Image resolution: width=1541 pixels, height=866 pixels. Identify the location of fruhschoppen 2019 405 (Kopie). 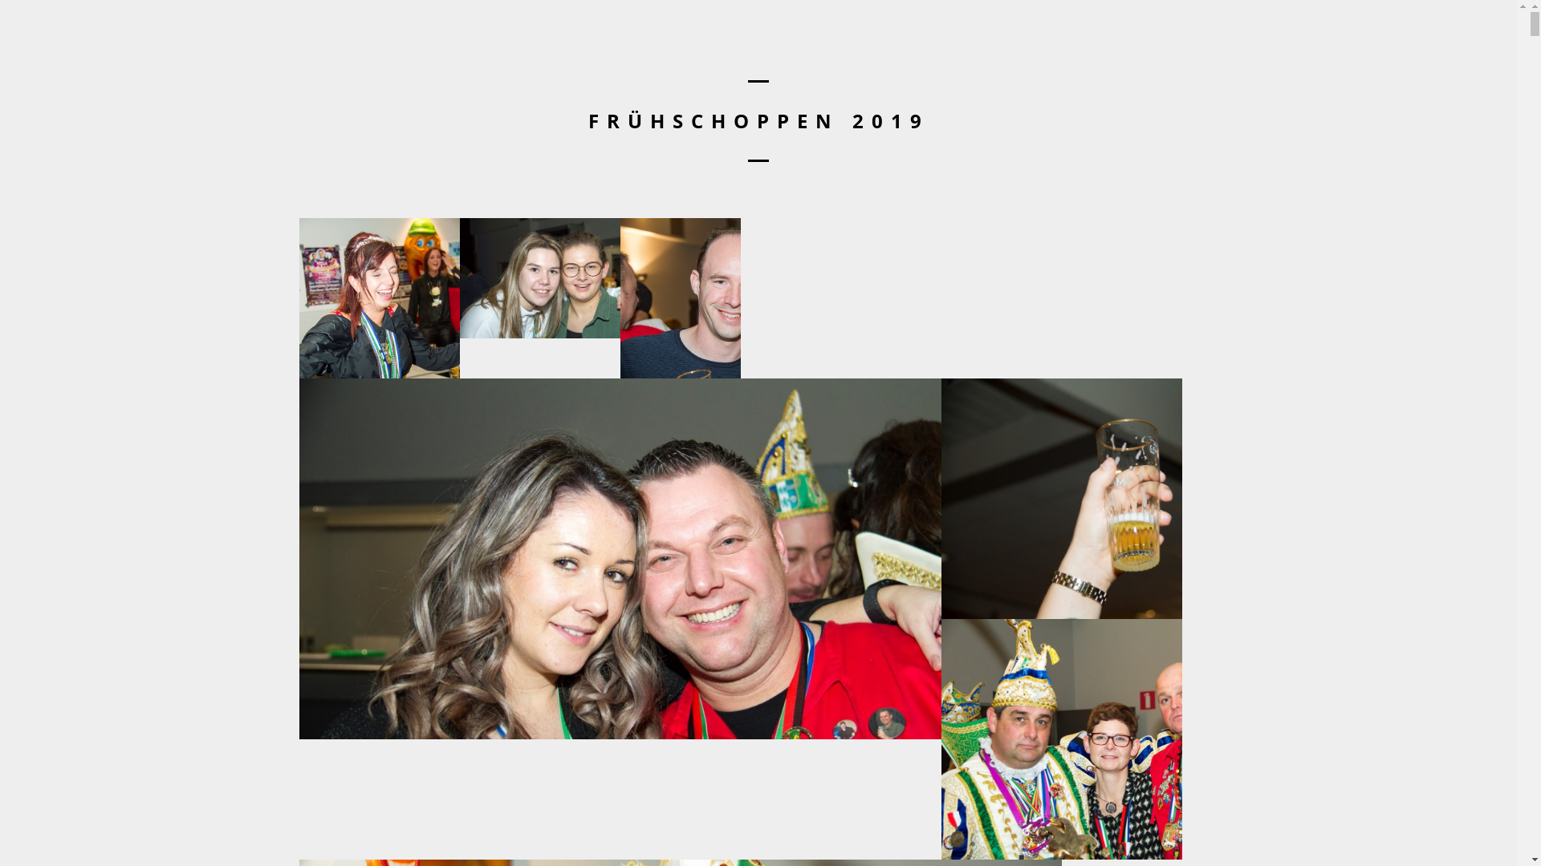
(540, 278).